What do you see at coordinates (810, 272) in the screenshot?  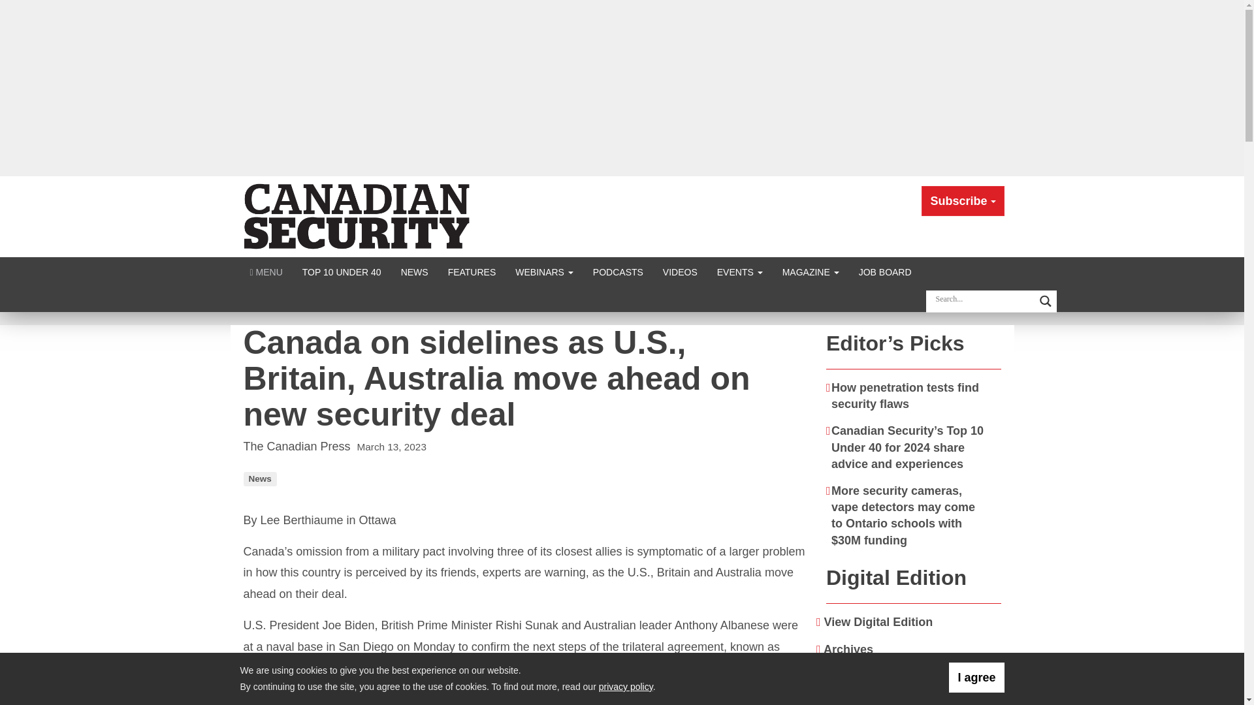 I see `MAGAZINE` at bounding box center [810, 272].